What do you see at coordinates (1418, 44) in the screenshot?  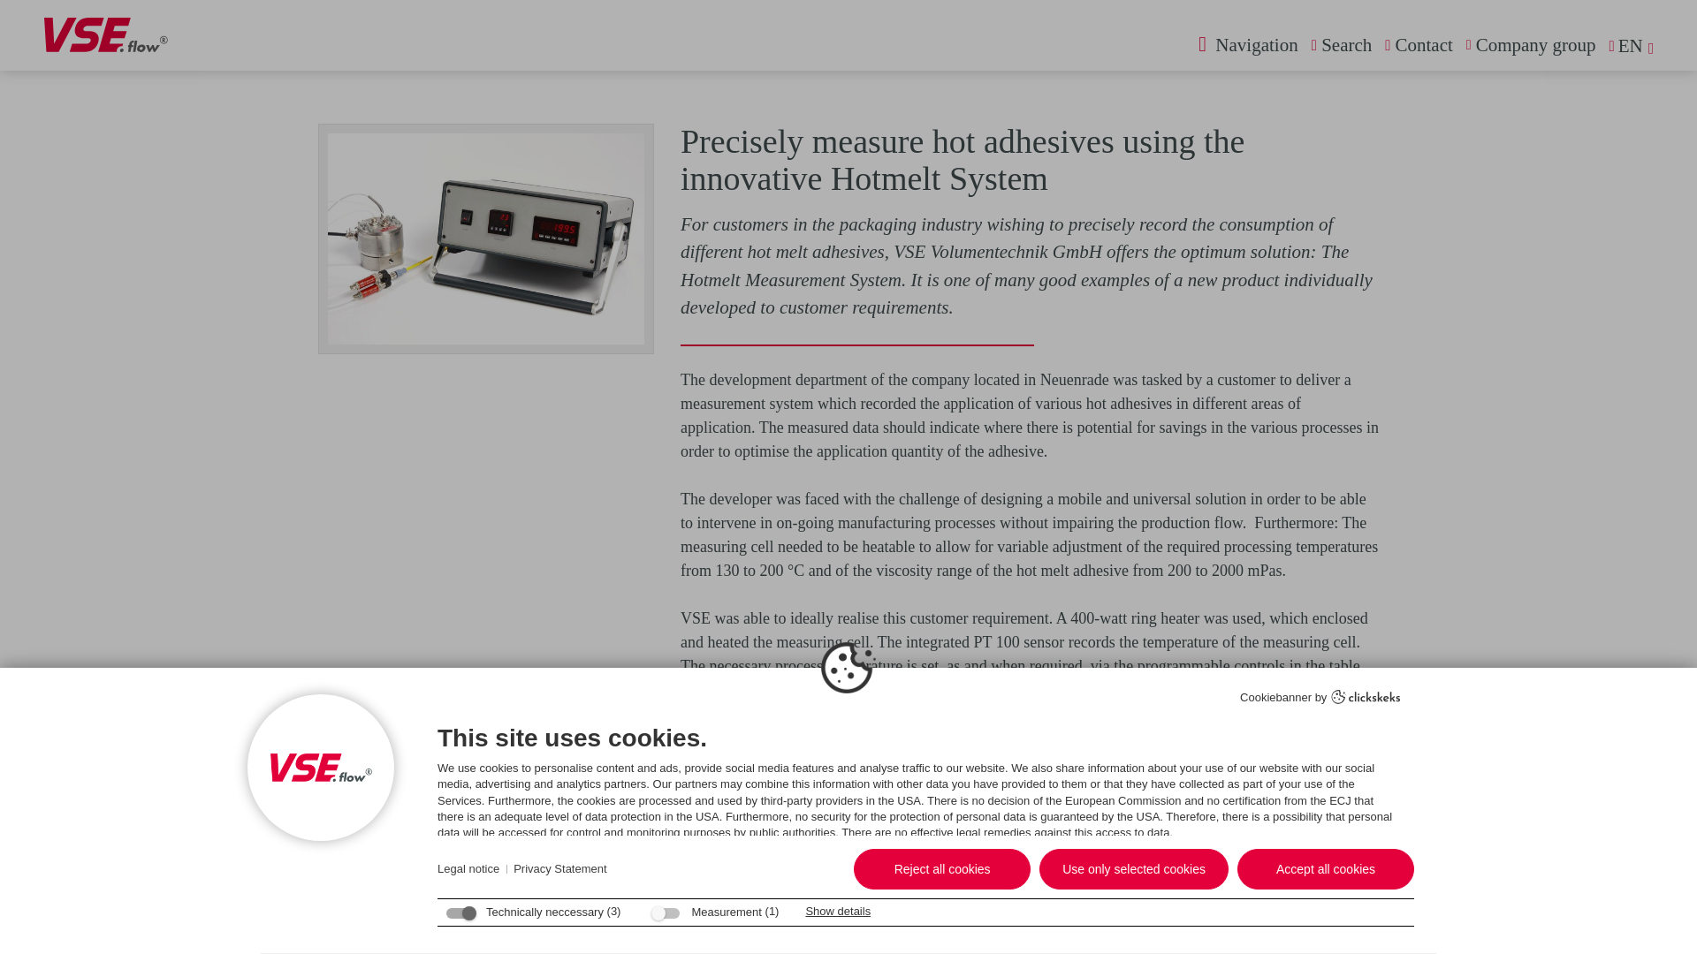 I see `Flow meter manufacturer` at bounding box center [1418, 44].